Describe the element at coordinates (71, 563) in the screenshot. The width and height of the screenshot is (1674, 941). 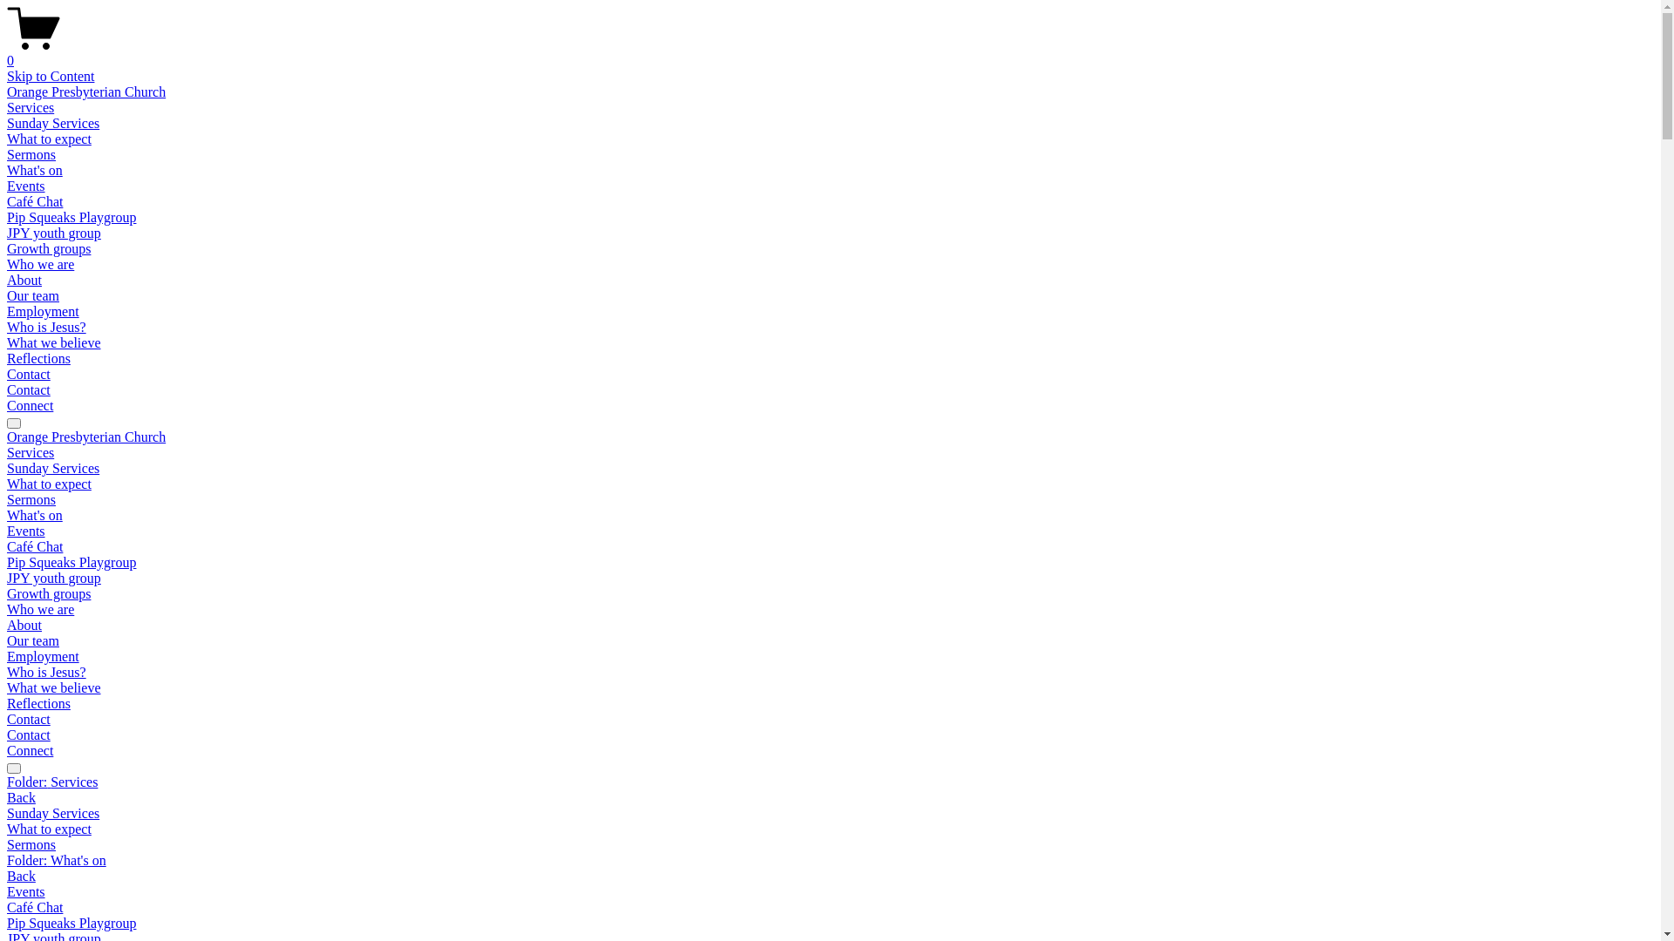
I see `Pip Squeaks Playgroup` at that location.